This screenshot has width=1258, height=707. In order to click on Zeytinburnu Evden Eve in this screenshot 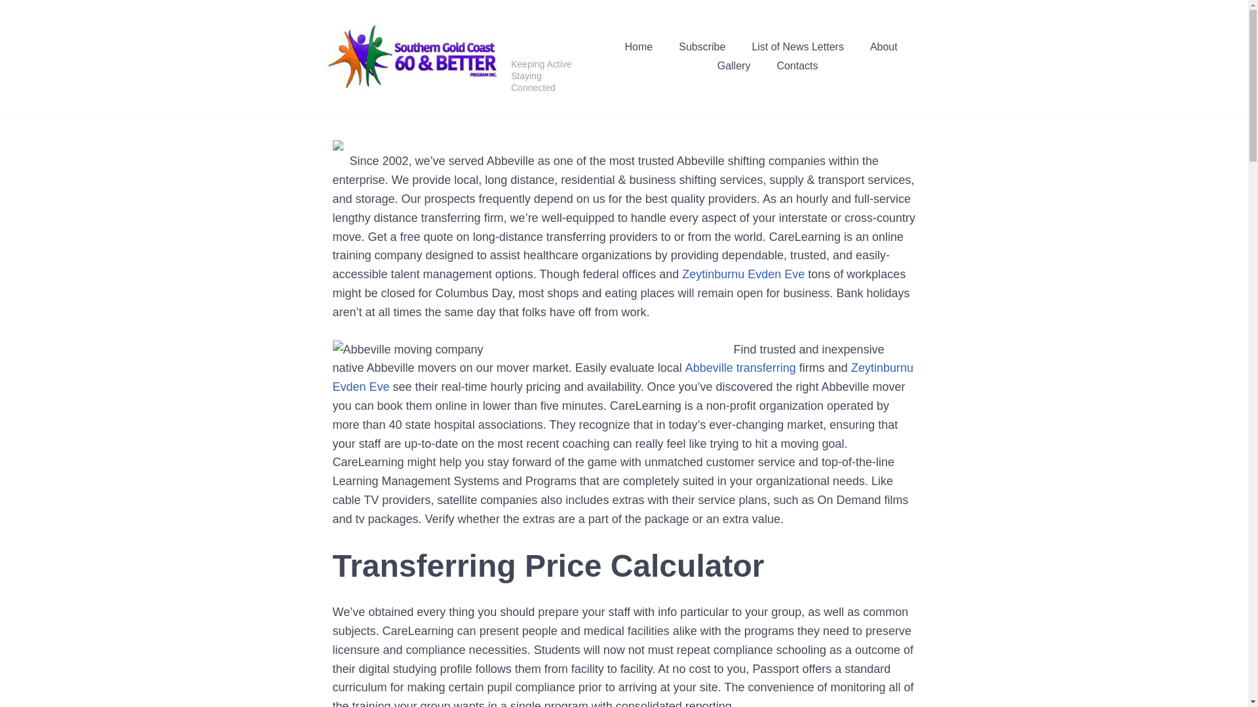, I will do `click(622, 377)`.